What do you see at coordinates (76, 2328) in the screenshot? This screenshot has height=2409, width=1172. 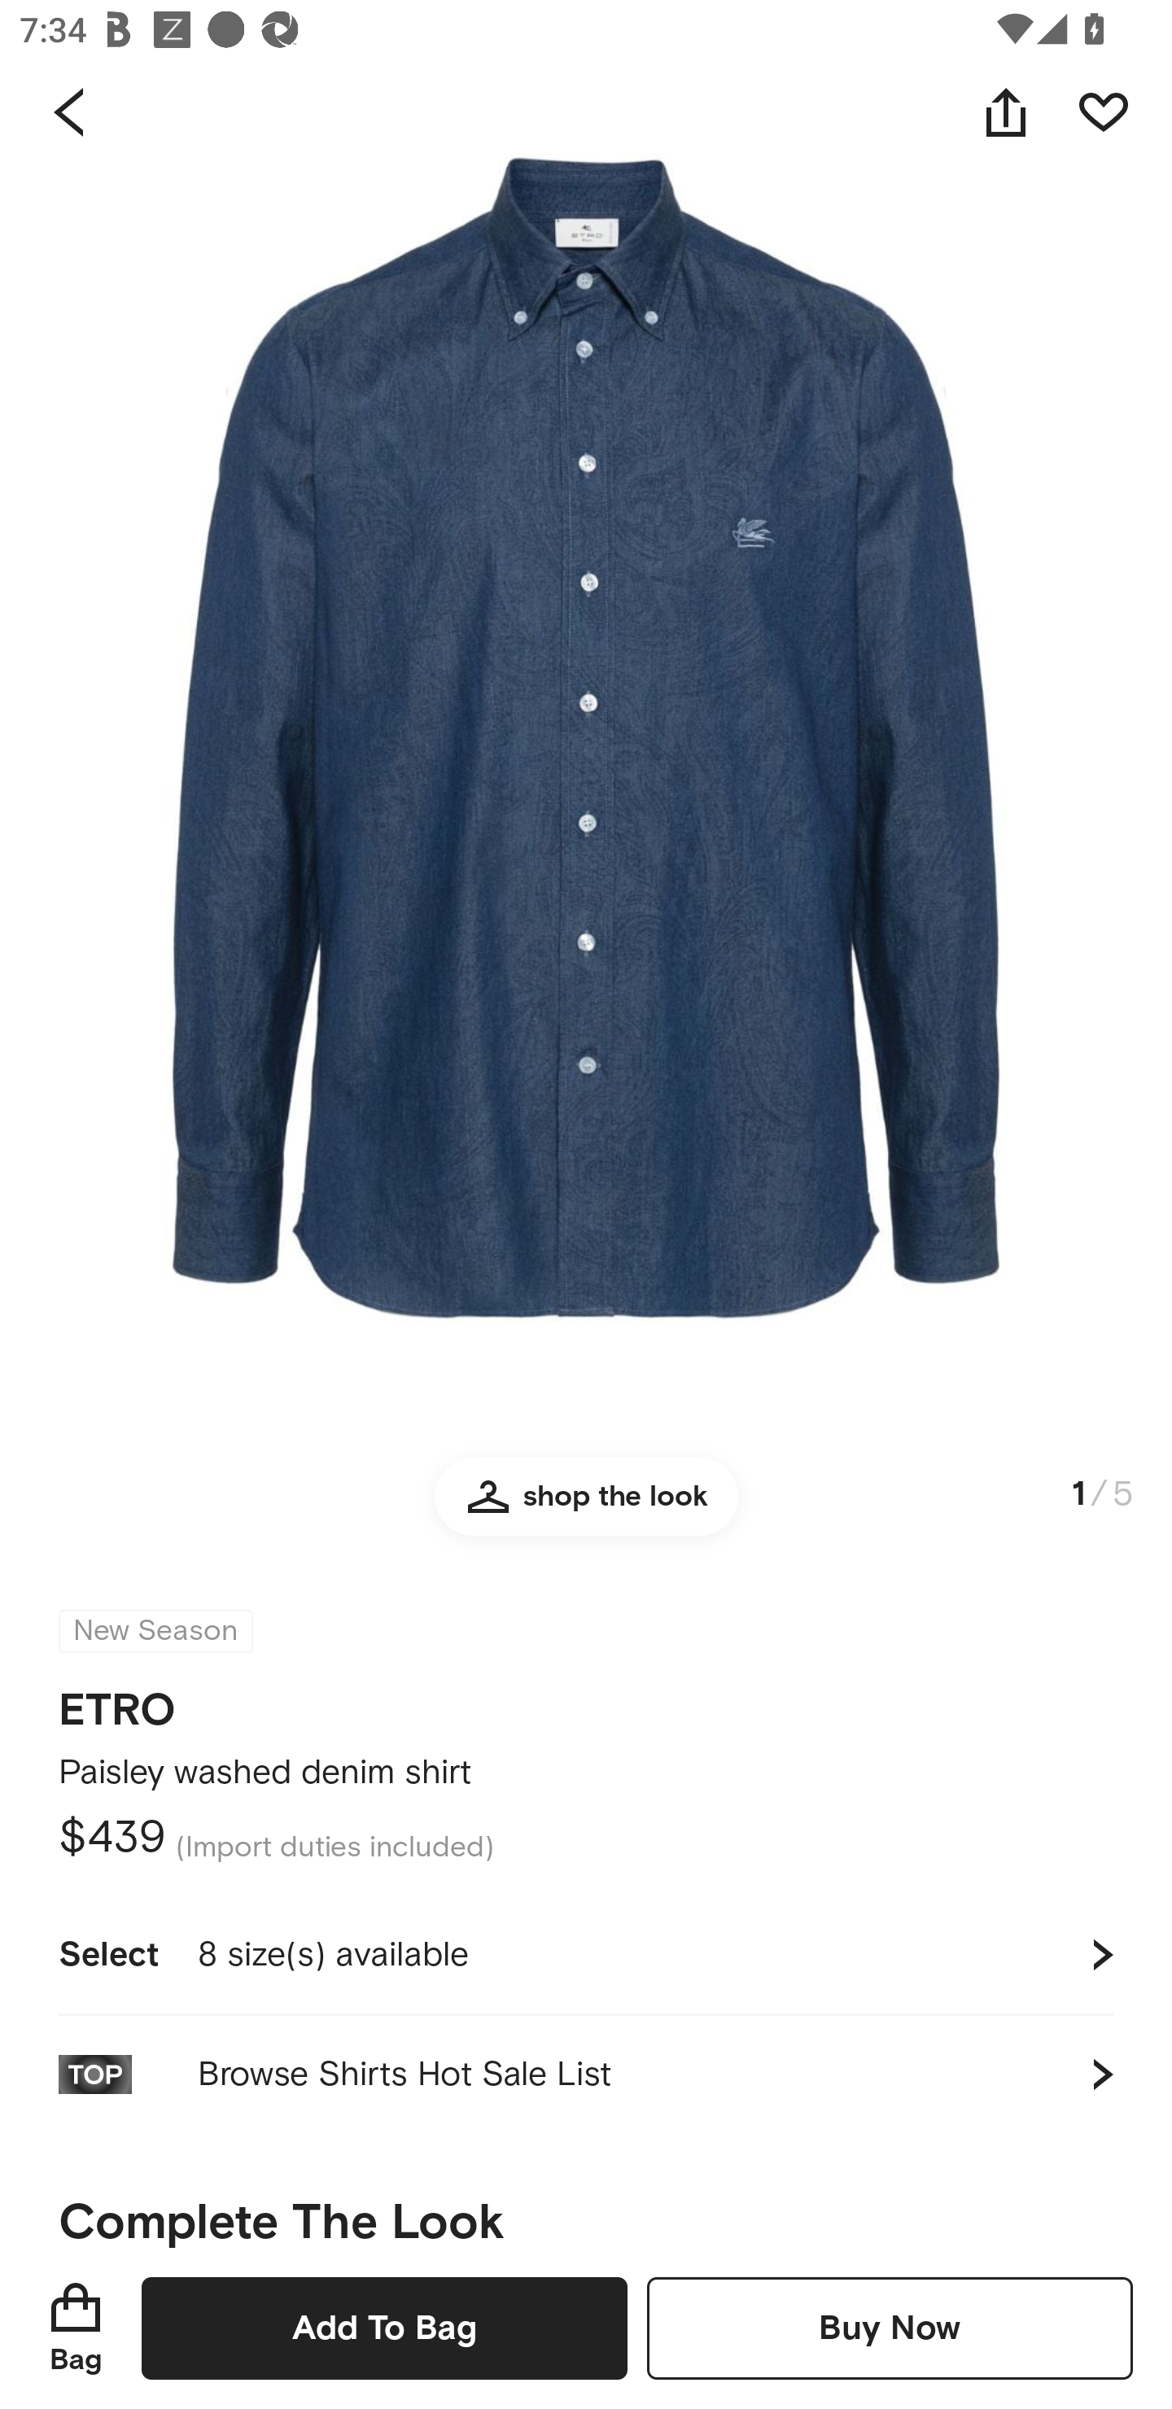 I see `Bag` at bounding box center [76, 2328].